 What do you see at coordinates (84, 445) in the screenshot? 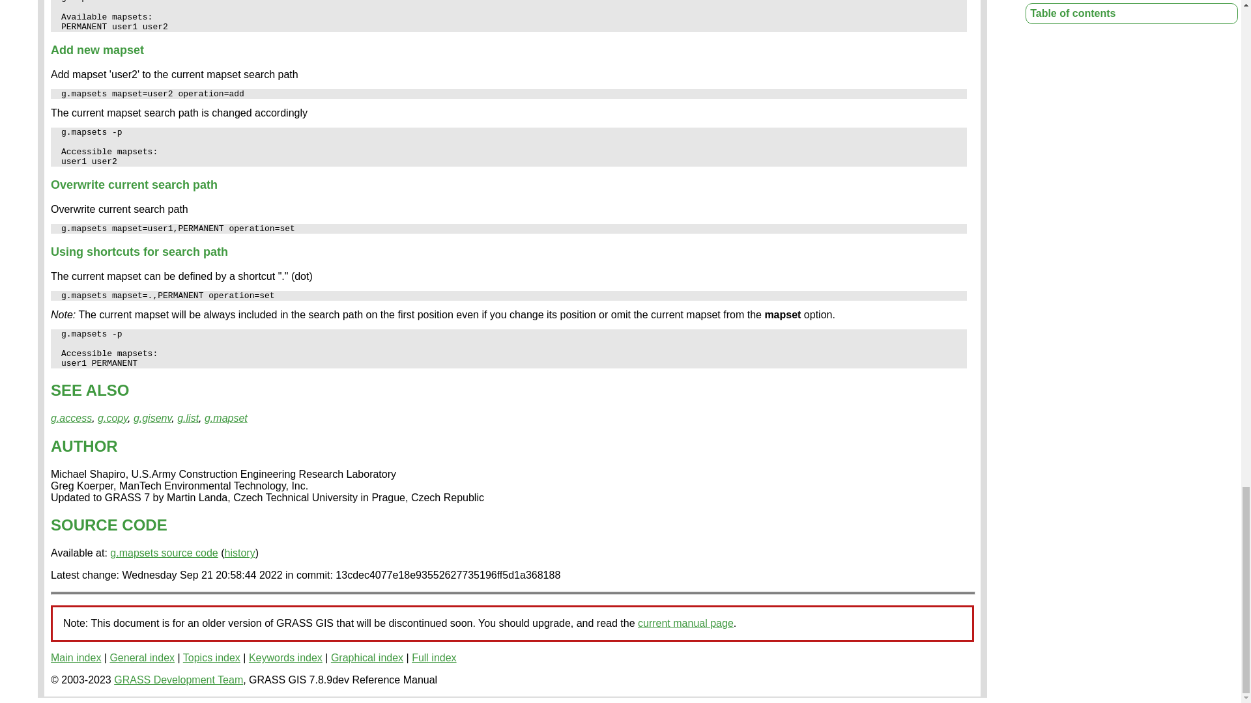
I see `AUTHOR` at bounding box center [84, 445].